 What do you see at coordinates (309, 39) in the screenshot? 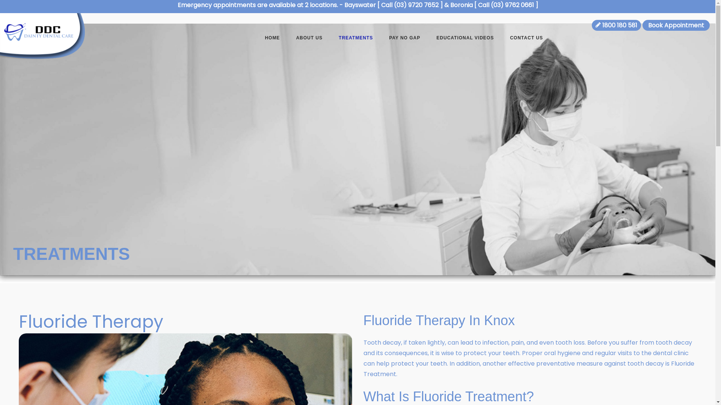
I see `ABOUT US` at bounding box center [309, 39].